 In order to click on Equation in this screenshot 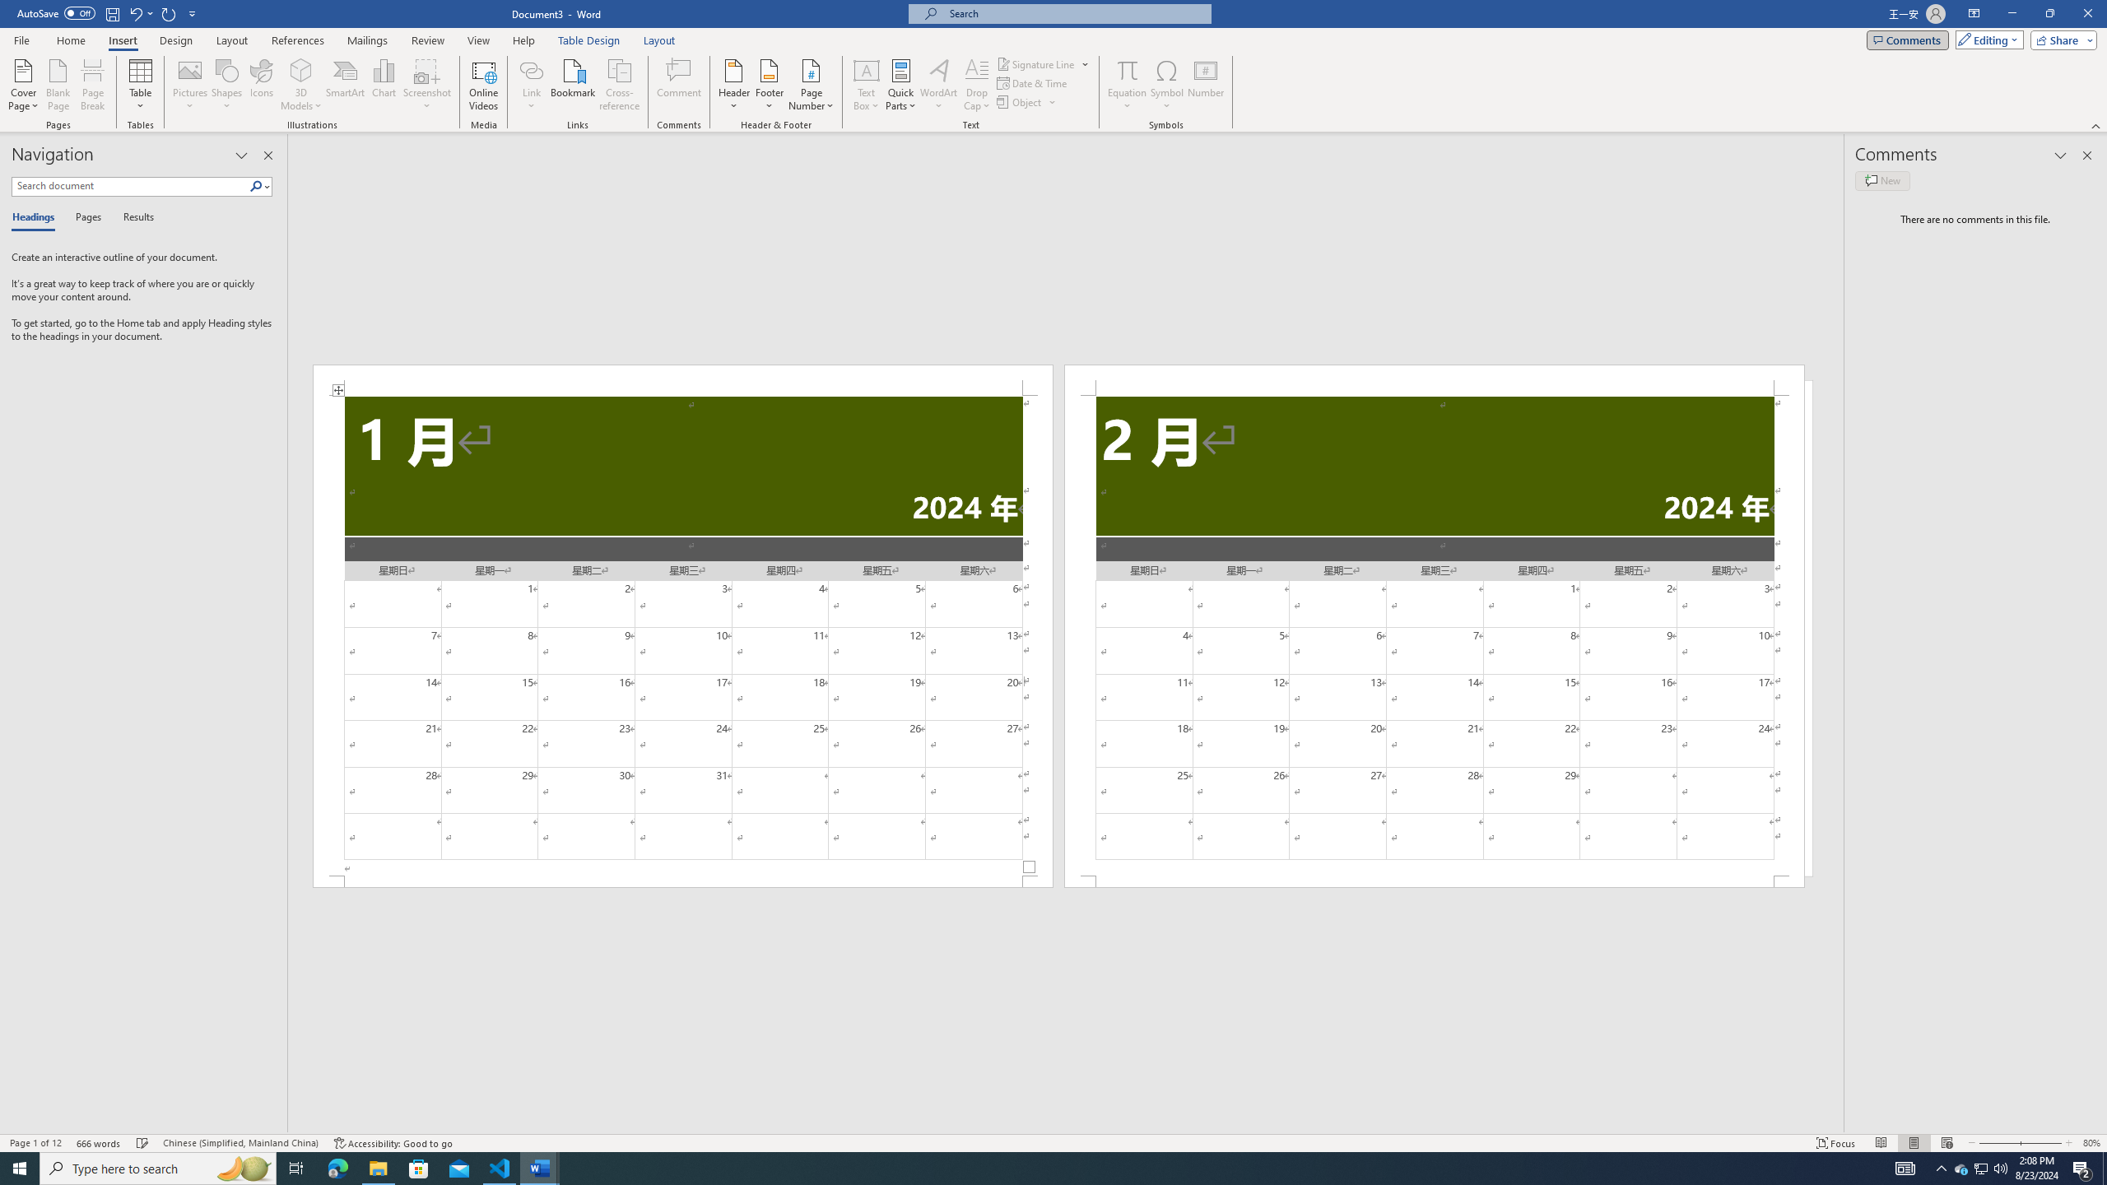, I will do `click(1128, 85)`.